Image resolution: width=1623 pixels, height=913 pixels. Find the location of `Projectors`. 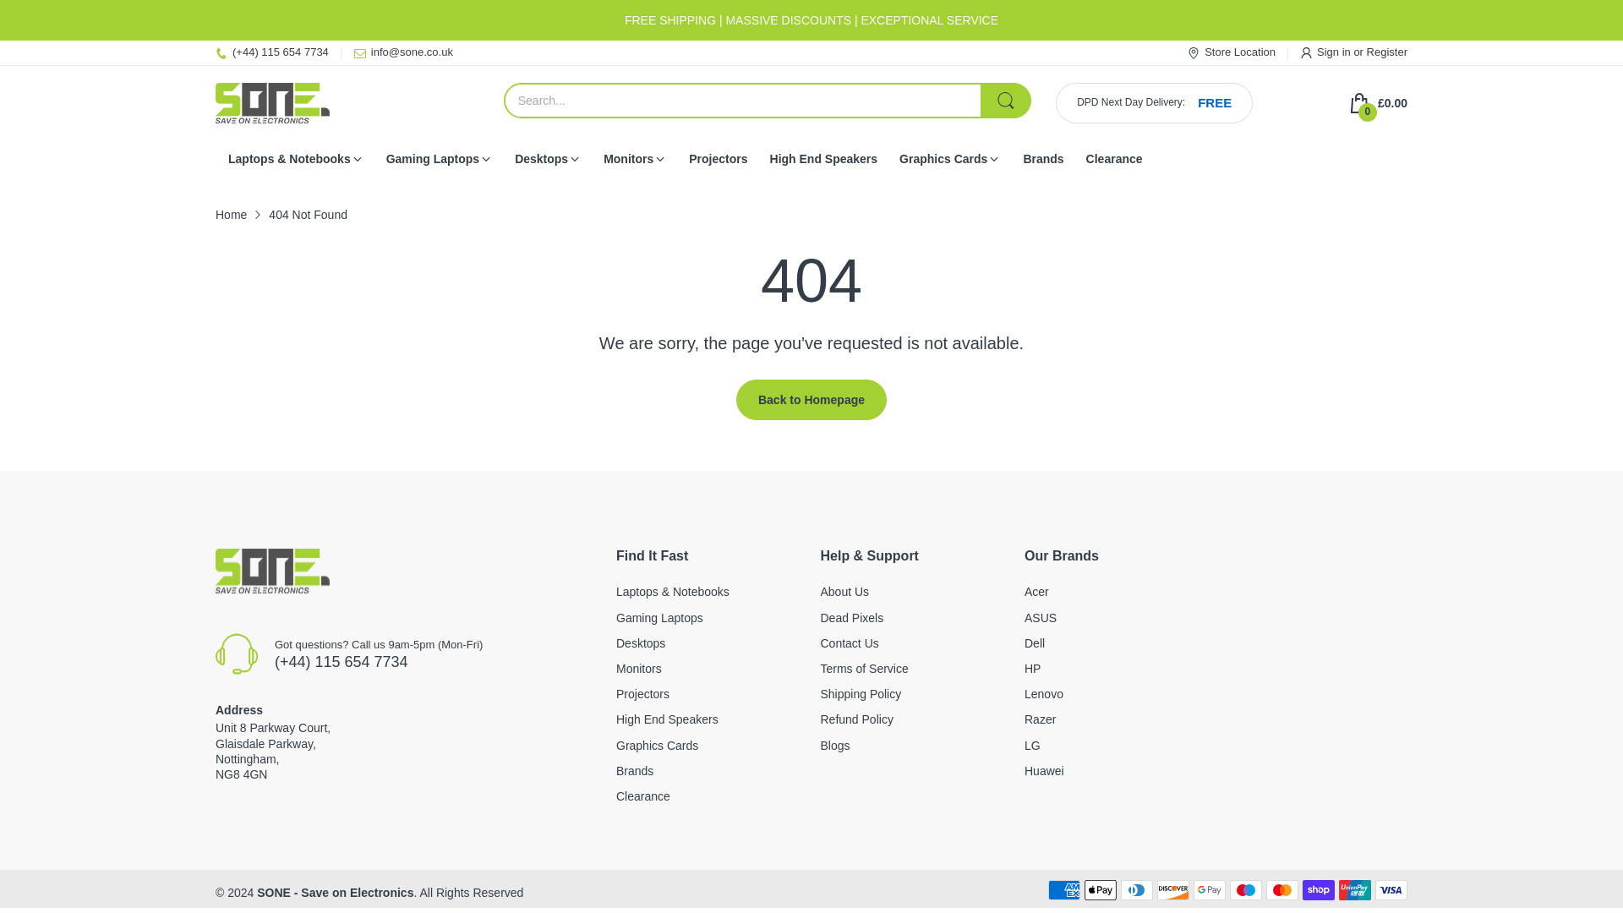

Projectors is located at coordinates (717, 159).